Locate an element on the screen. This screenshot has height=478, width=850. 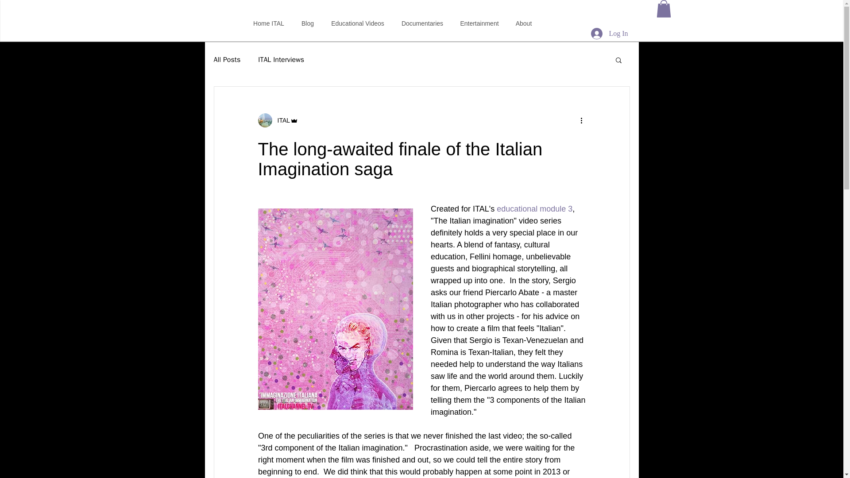
Blog is located at coordinates (308, 23).